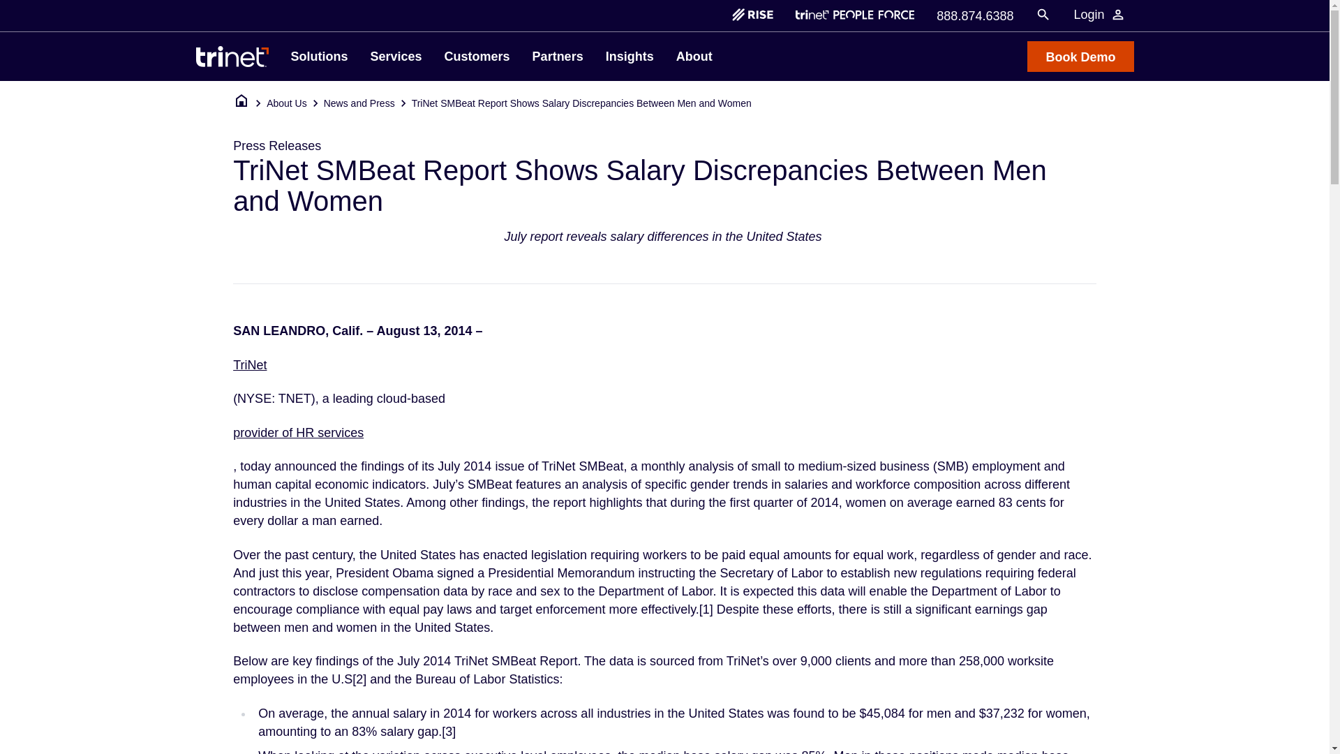 Image resolution: width=1340 pixels, height=754 pixels. What do you see at coordinates (286, 103) in the screenshot?
I see `About Us` at bounding box center [286, 103].